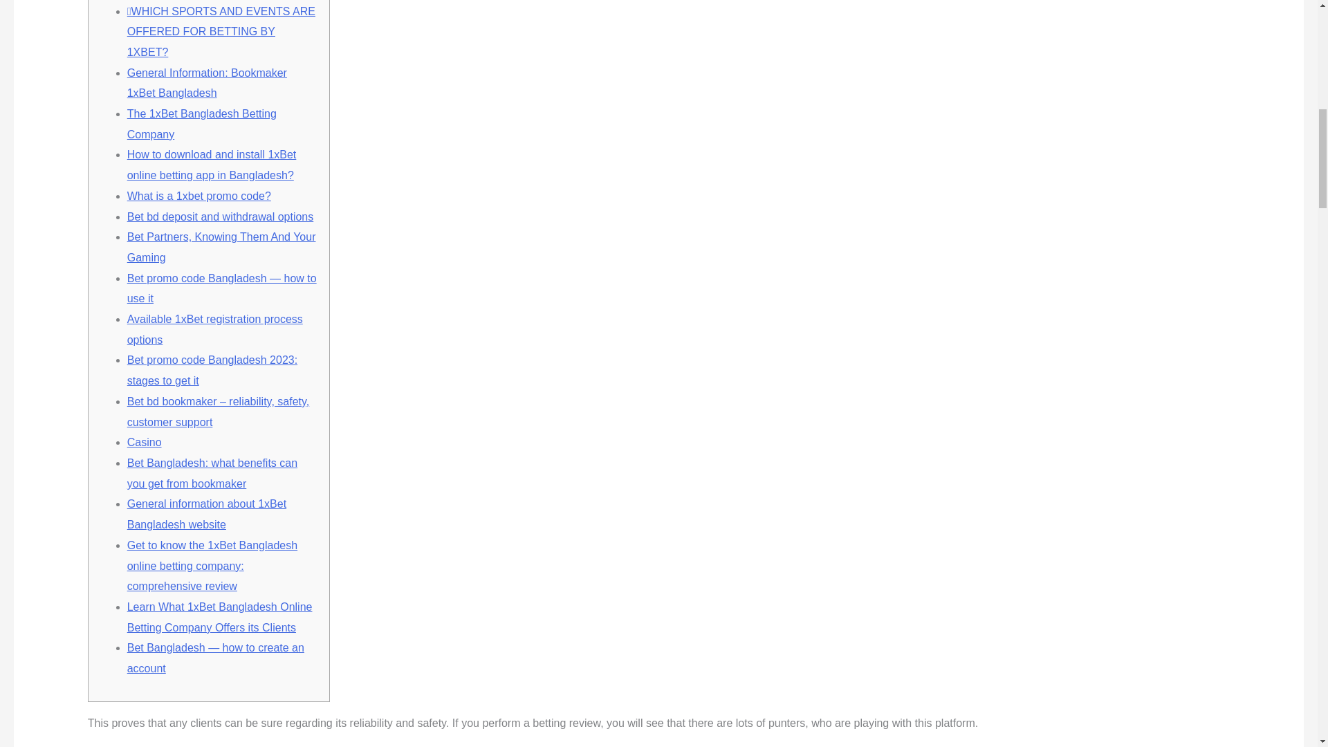  I want to click on Bet promo code Bangladesh 2023: stages to get it, so click(212, 370).